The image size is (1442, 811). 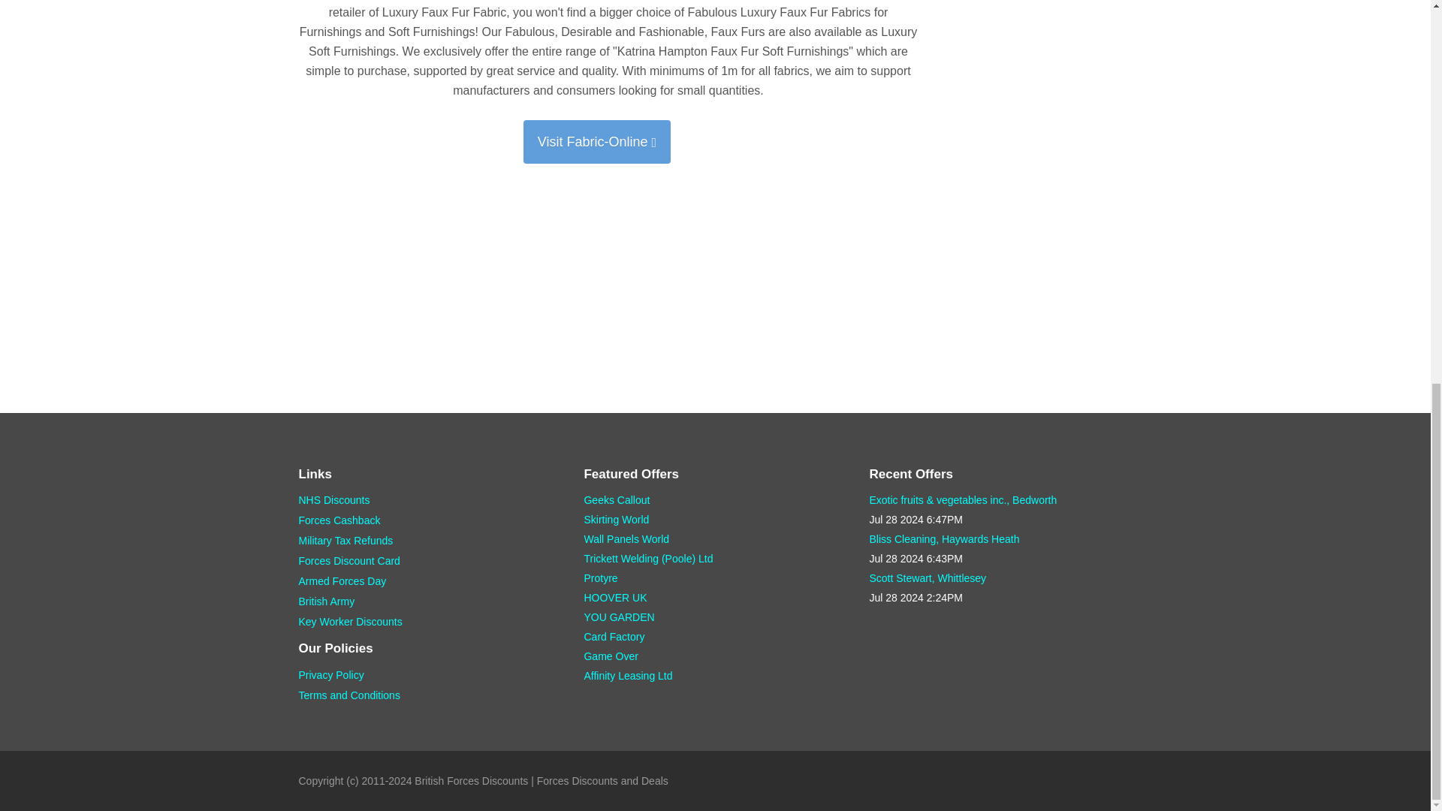 What do you see at coordinates (331, 675) in the screenshot?
I see `Privacy Policy` at bounding box center [331, 675].